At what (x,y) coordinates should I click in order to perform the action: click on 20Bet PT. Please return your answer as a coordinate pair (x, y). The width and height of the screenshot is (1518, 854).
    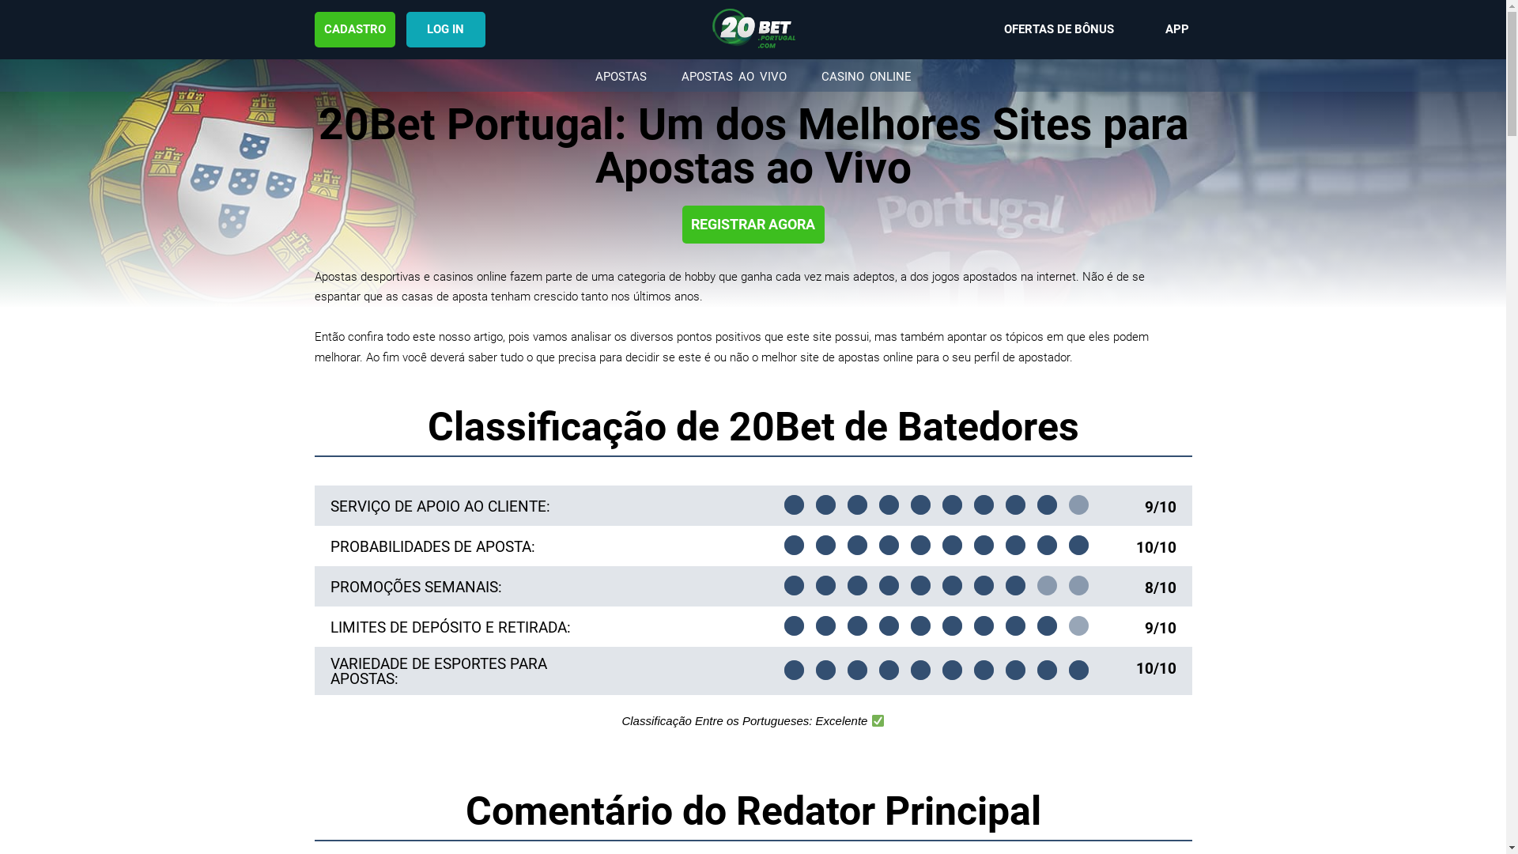
    Looking at the image, I should click on (754, 28).